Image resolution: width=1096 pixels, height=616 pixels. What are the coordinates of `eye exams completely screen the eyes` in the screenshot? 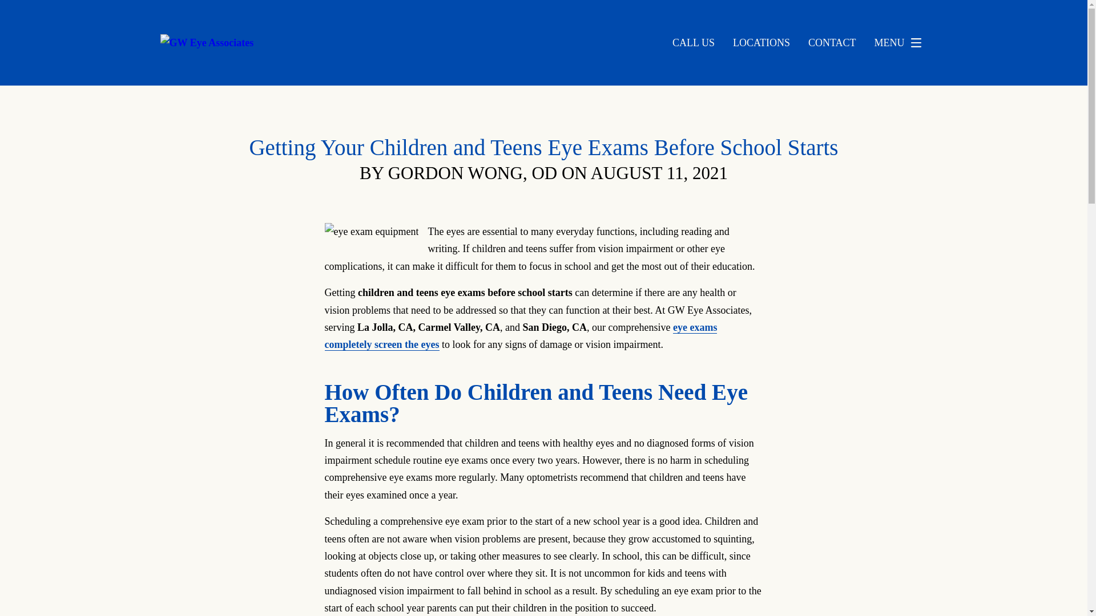 It's located at (521, 335).